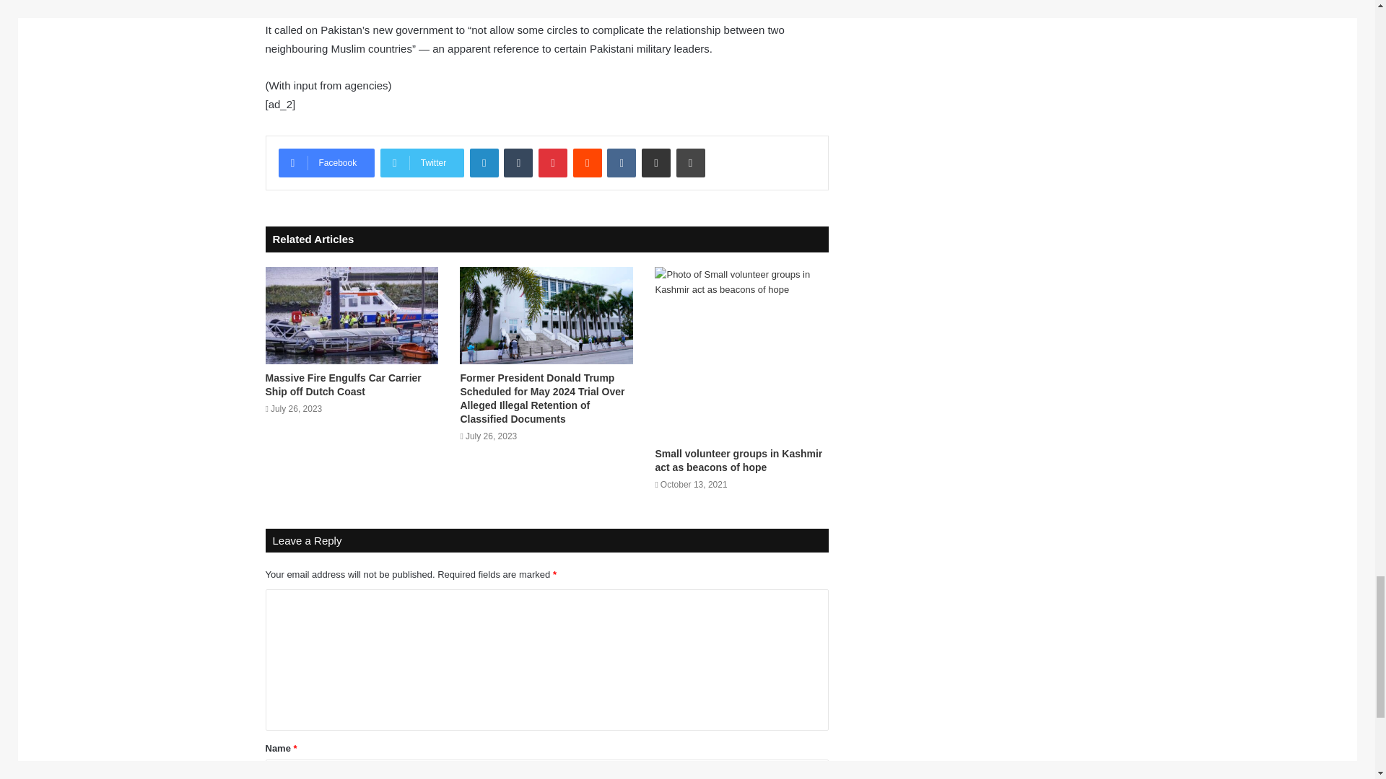  I want to click on Pinterest, so click(553, 163).